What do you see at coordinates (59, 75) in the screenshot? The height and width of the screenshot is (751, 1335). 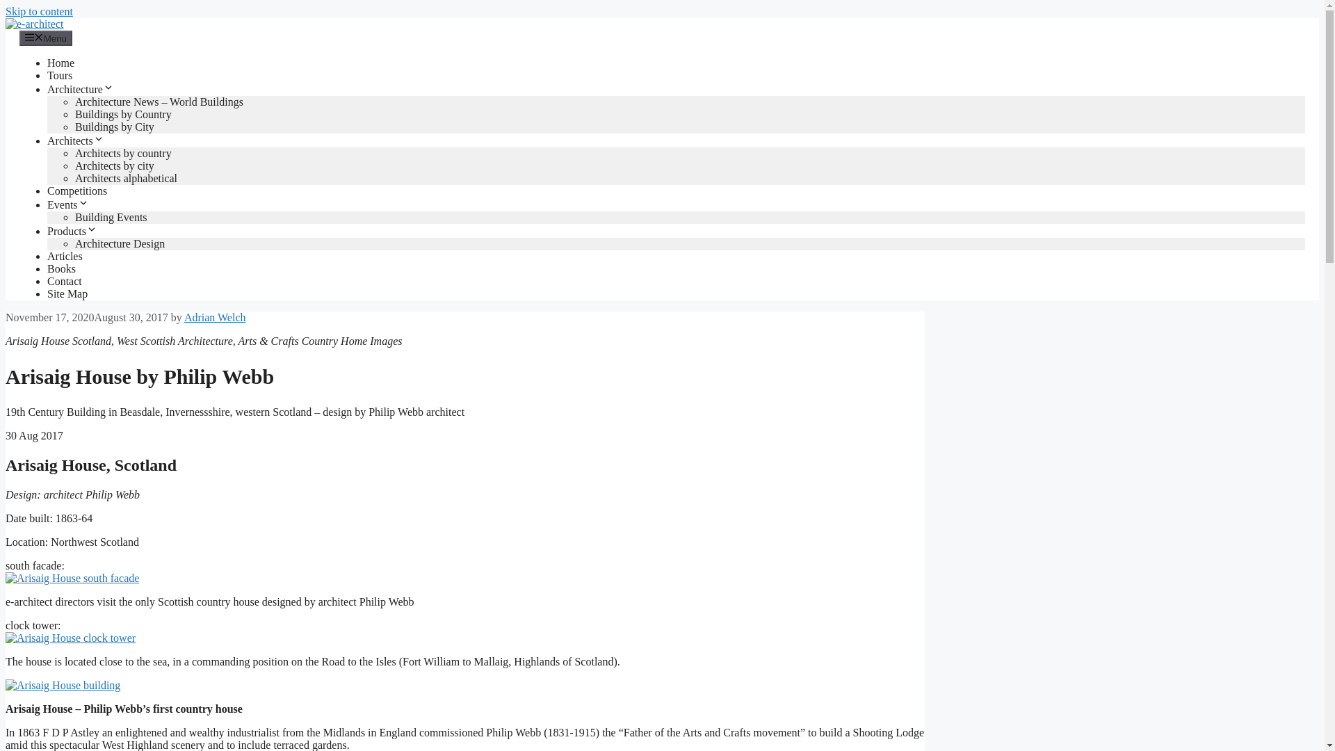 I see `Tours` at bounding box center [59, 75].